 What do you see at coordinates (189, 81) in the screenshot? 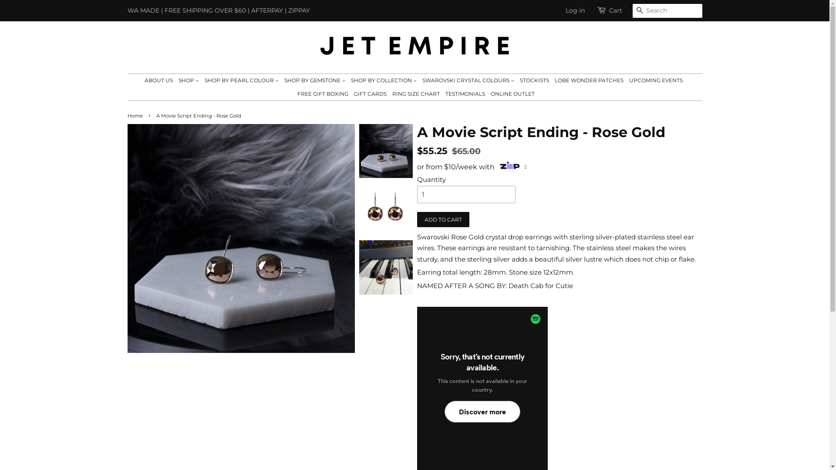
I see `SHOP` at bounding box center [189, 81].